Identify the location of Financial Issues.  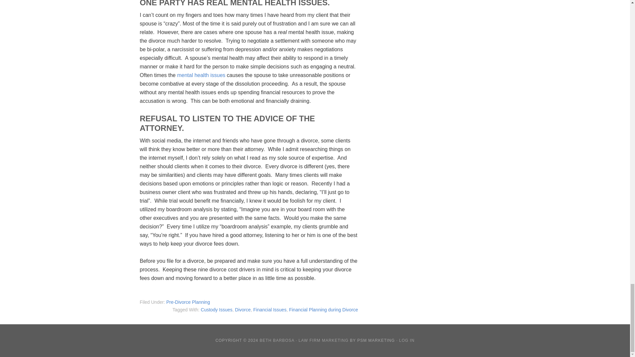
(270, 309).